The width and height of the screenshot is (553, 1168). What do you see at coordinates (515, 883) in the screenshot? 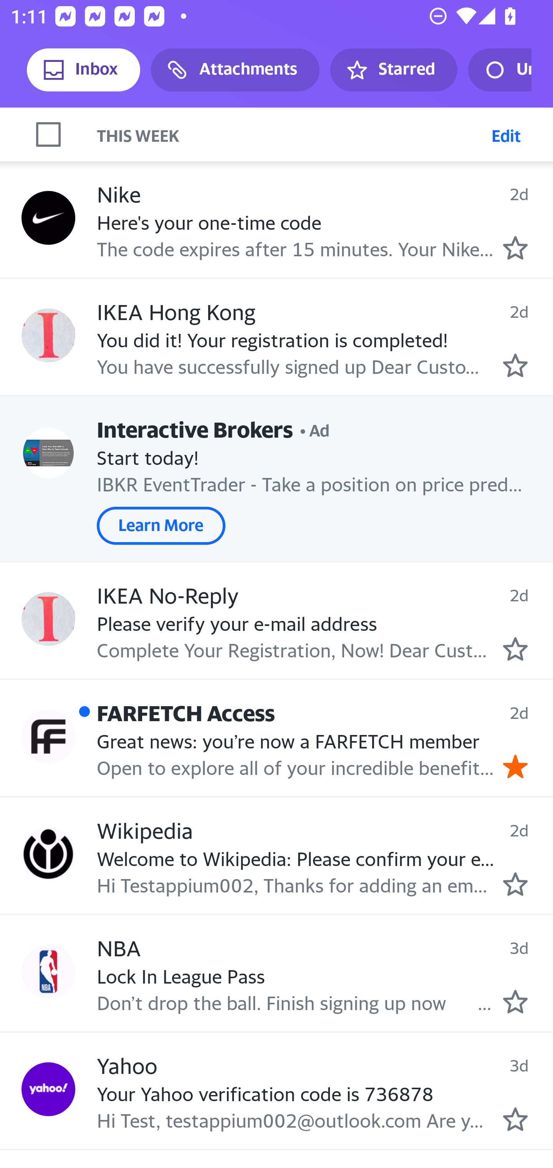
I see `Mark as starred.` at bounding box center [515, 883].